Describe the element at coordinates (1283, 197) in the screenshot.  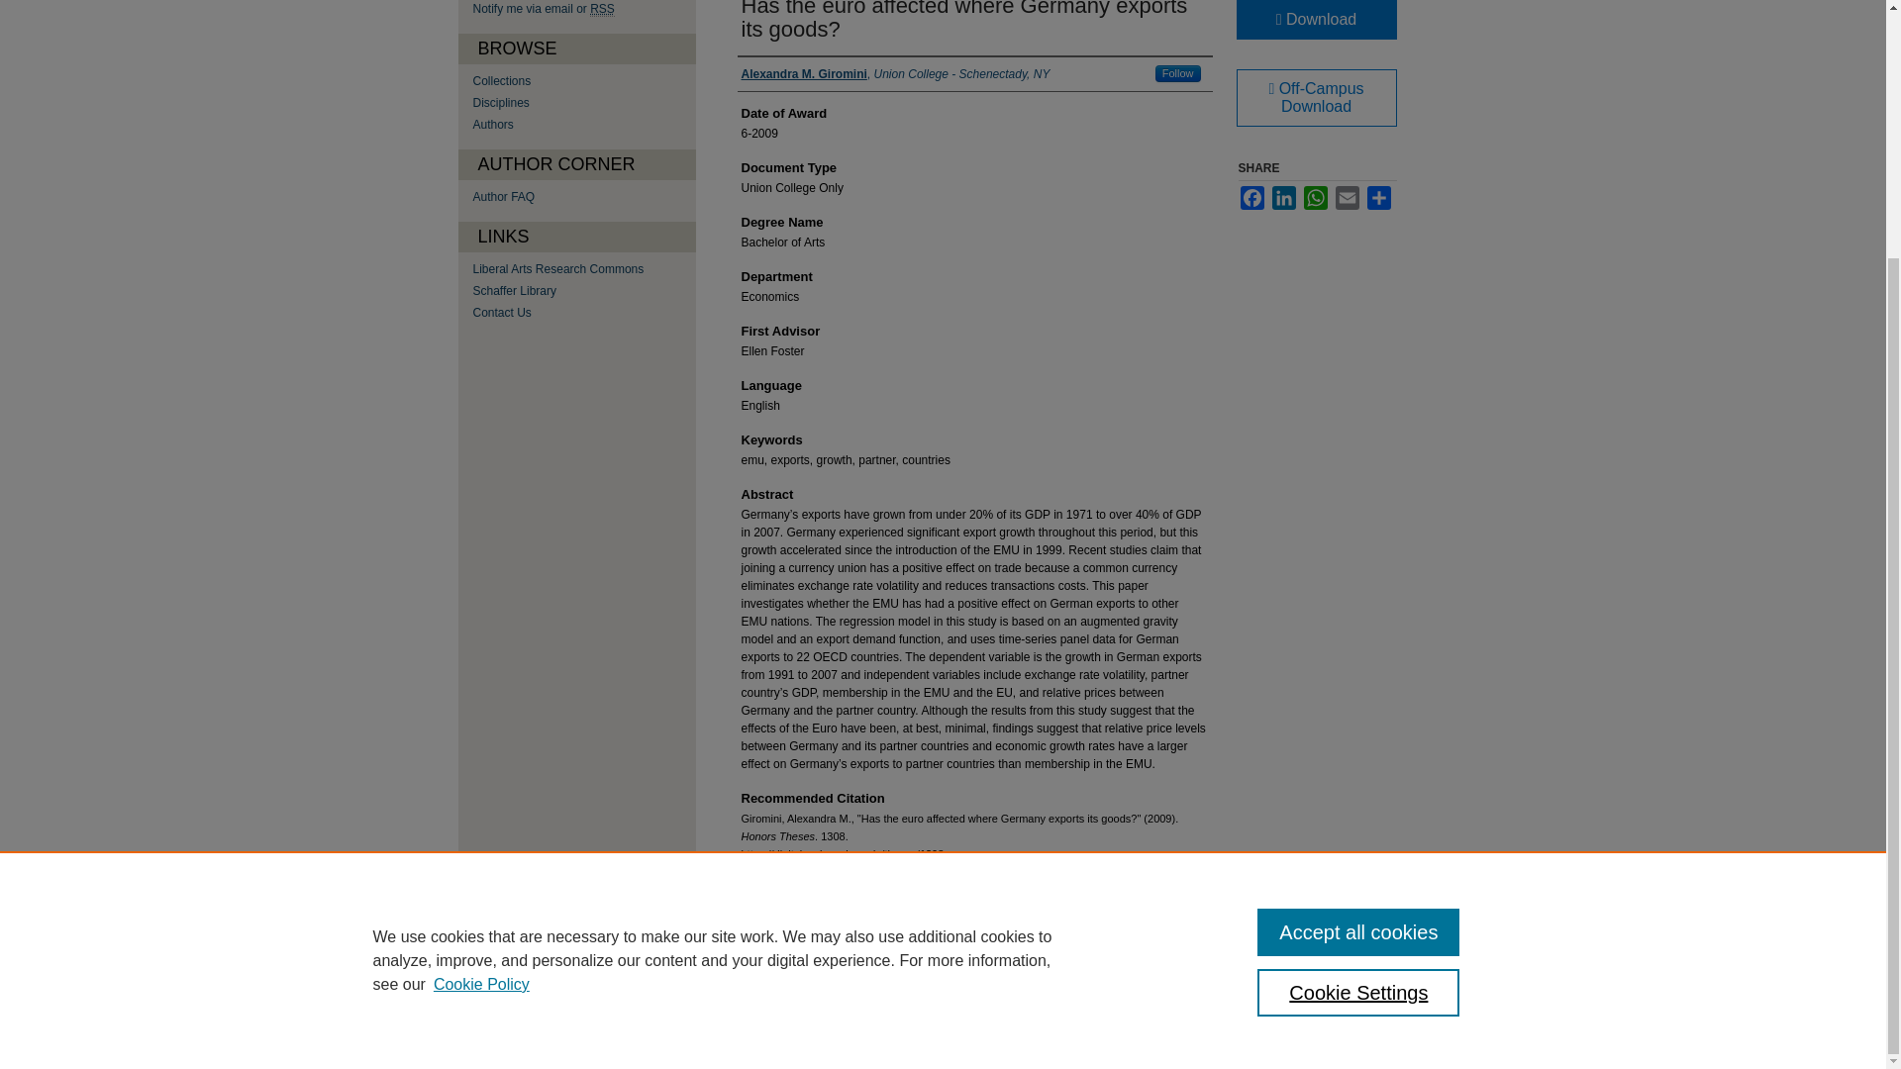
I see `LinkedIn` at that location.